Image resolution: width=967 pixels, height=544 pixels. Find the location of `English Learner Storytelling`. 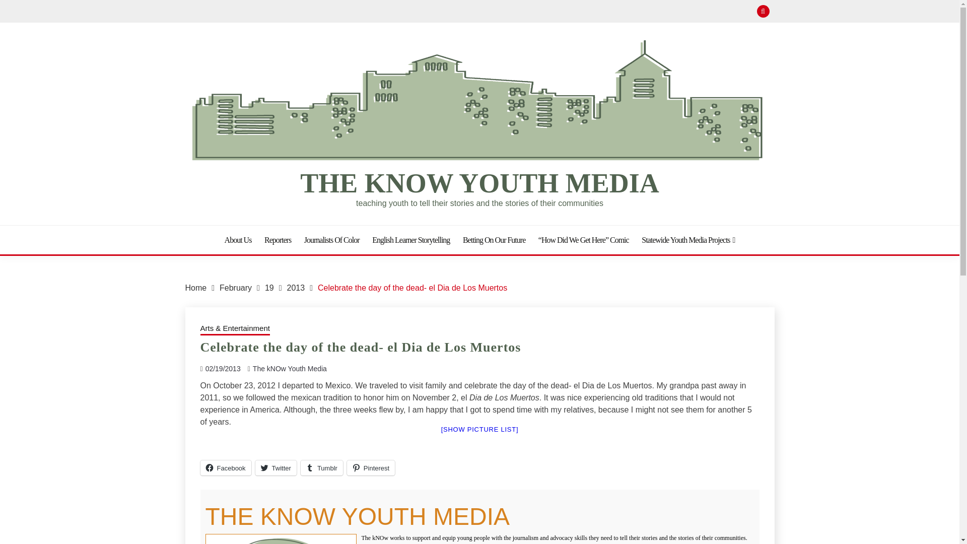

English Learner Storytelling is located at coordinates (411, 240).